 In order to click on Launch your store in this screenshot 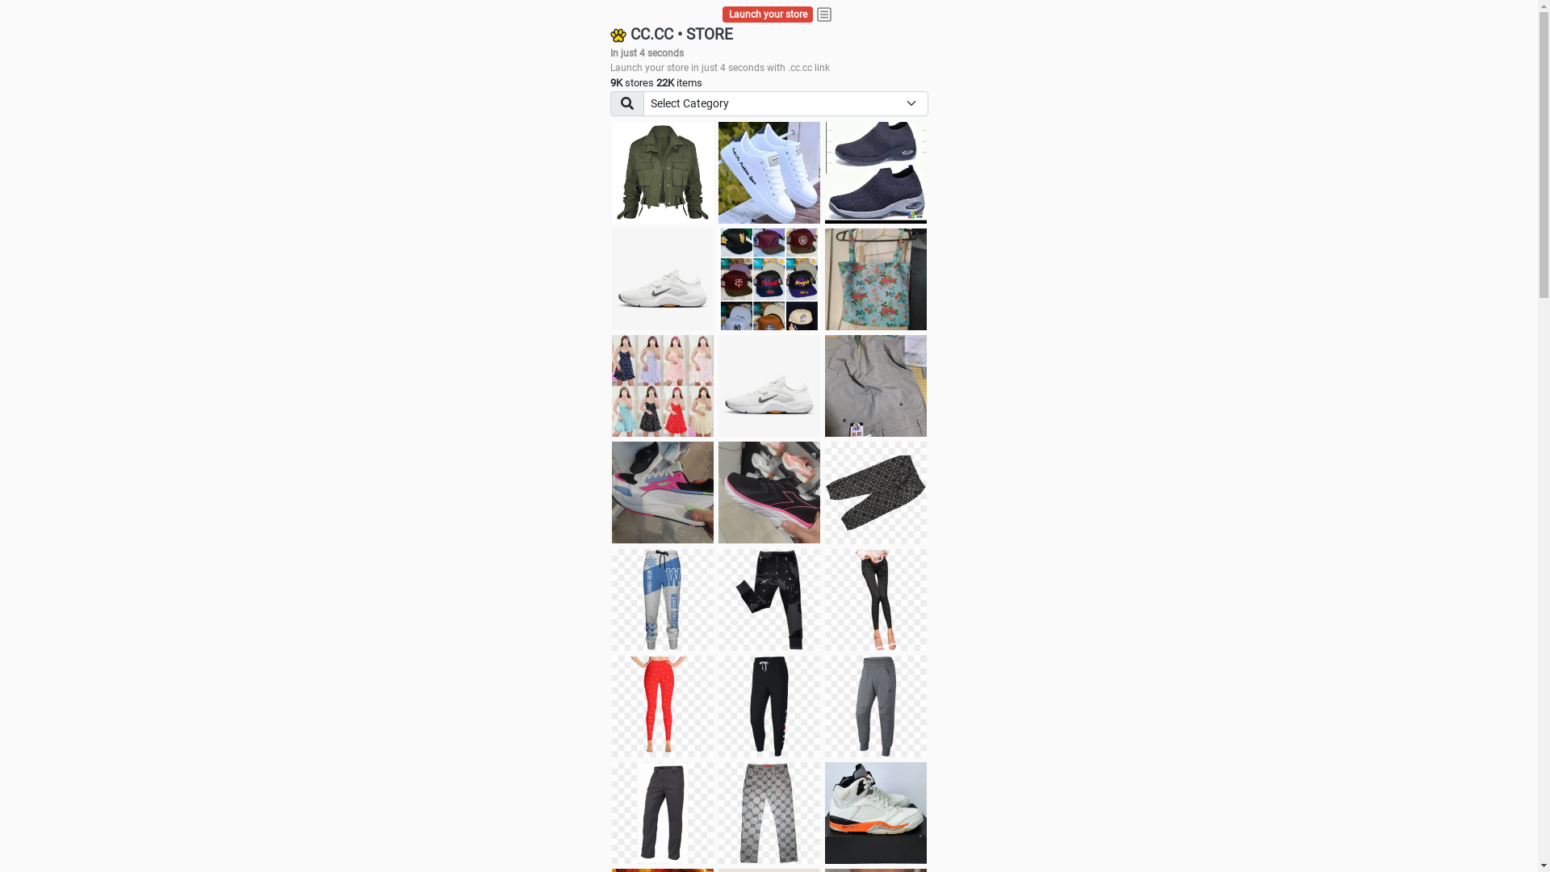, I will do `click(769, 15)`.